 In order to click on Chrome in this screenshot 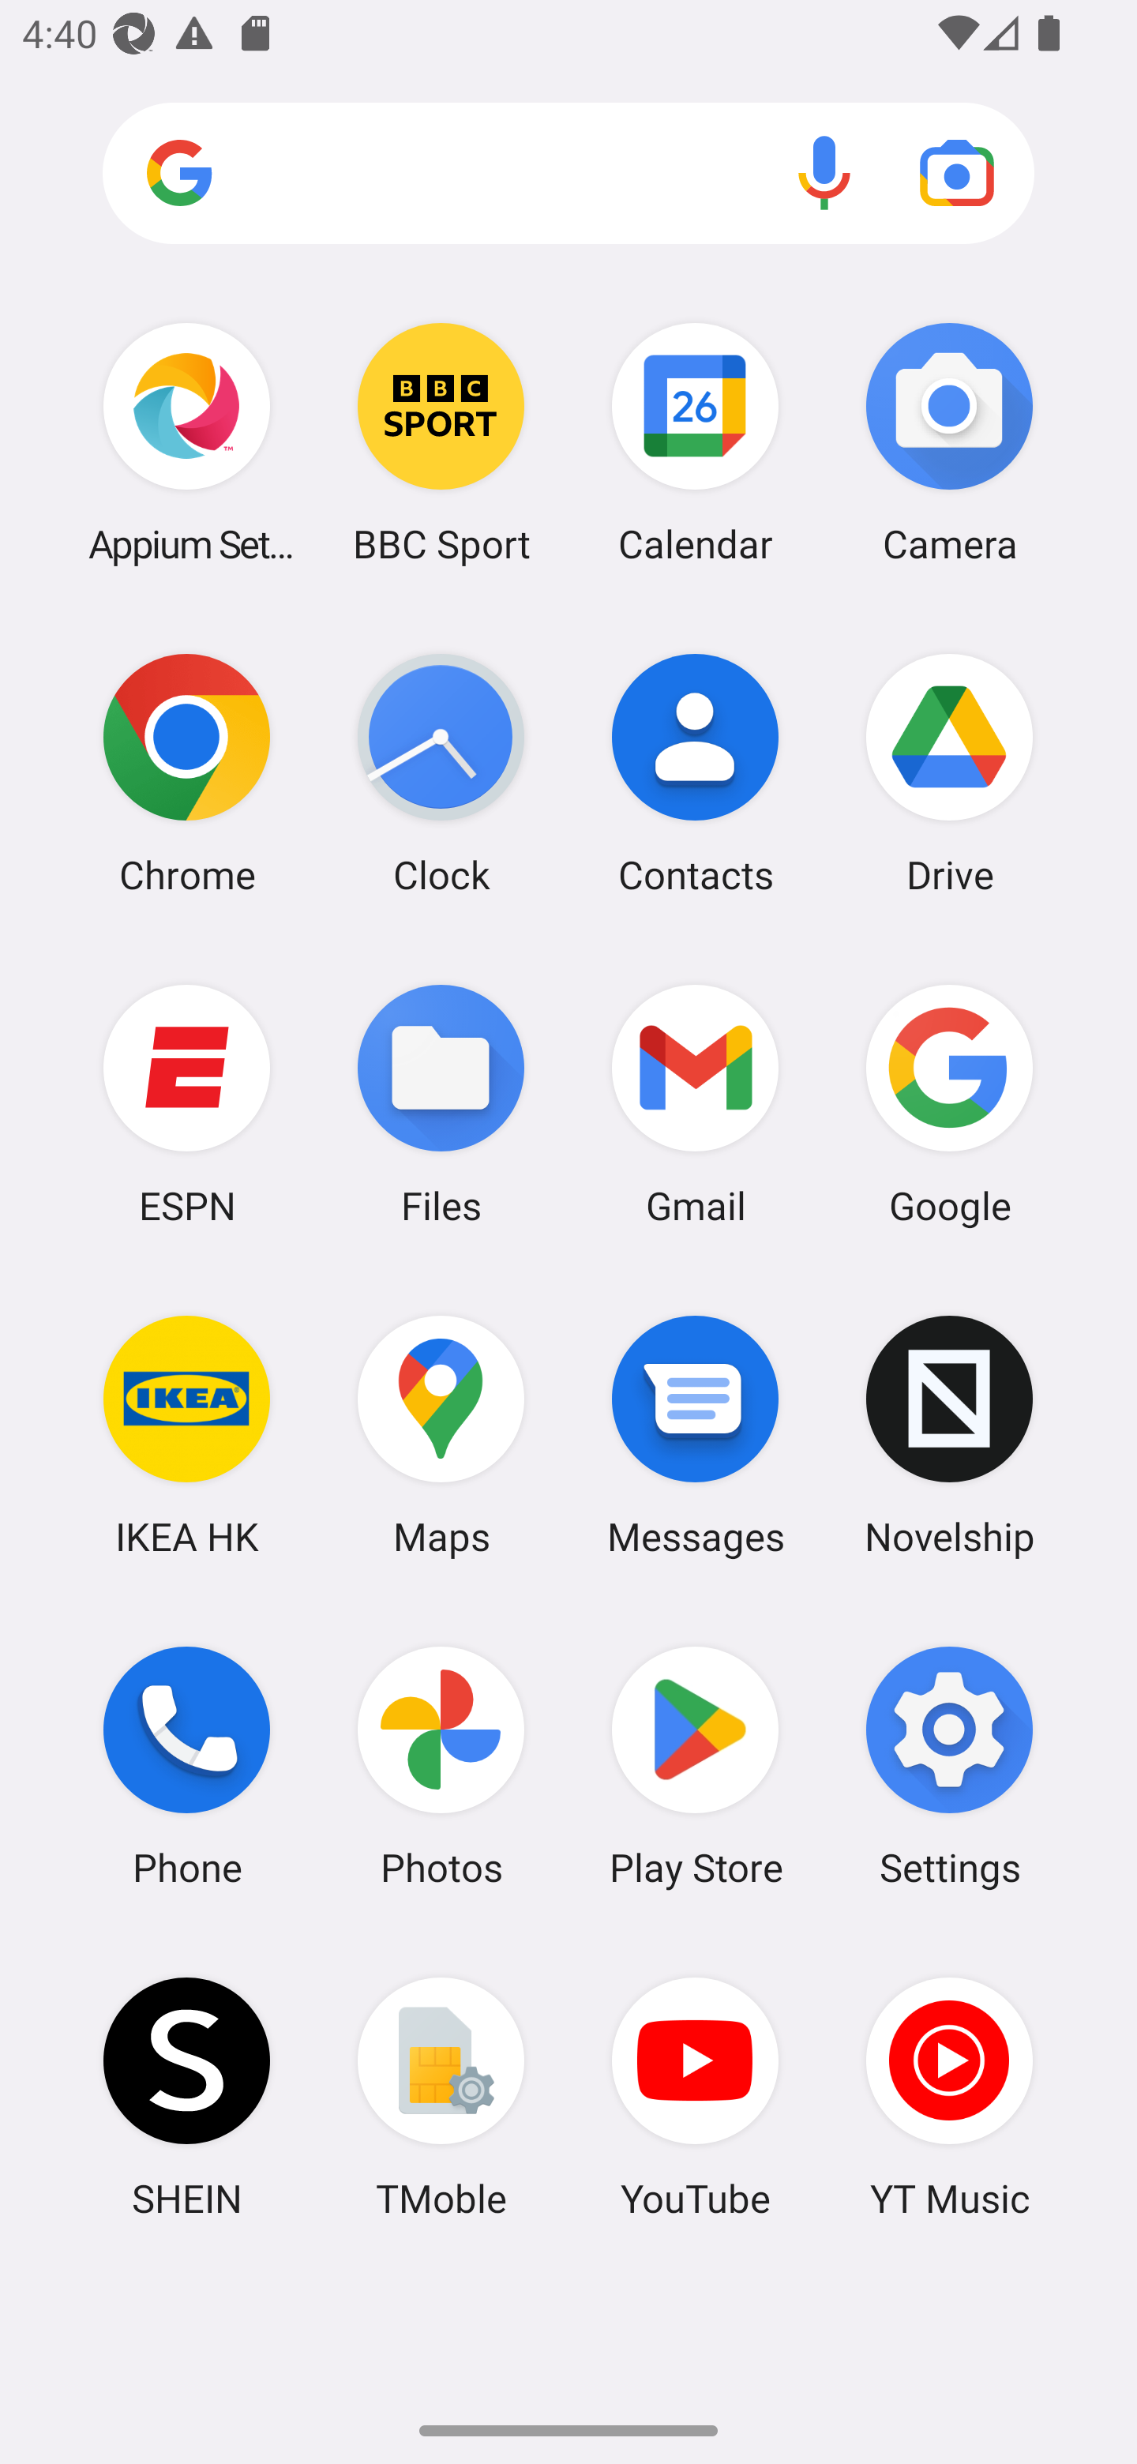, I will do `click(186, 773)`.